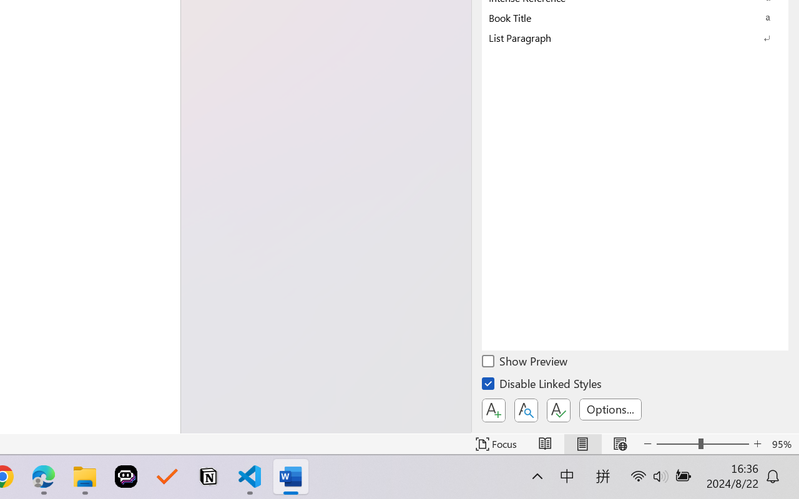  What do you see at coordinates (558, 410) in the screenshot?
I see `Class: NetUIButton` at bounding box center [558, 410].